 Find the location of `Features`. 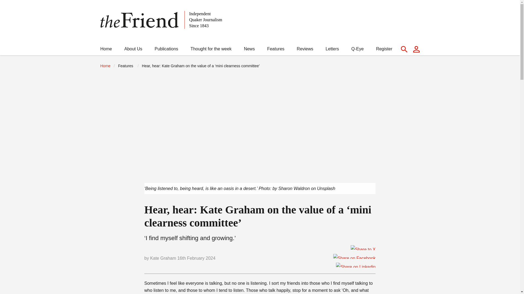

Features is located at coordinates (276, 50).